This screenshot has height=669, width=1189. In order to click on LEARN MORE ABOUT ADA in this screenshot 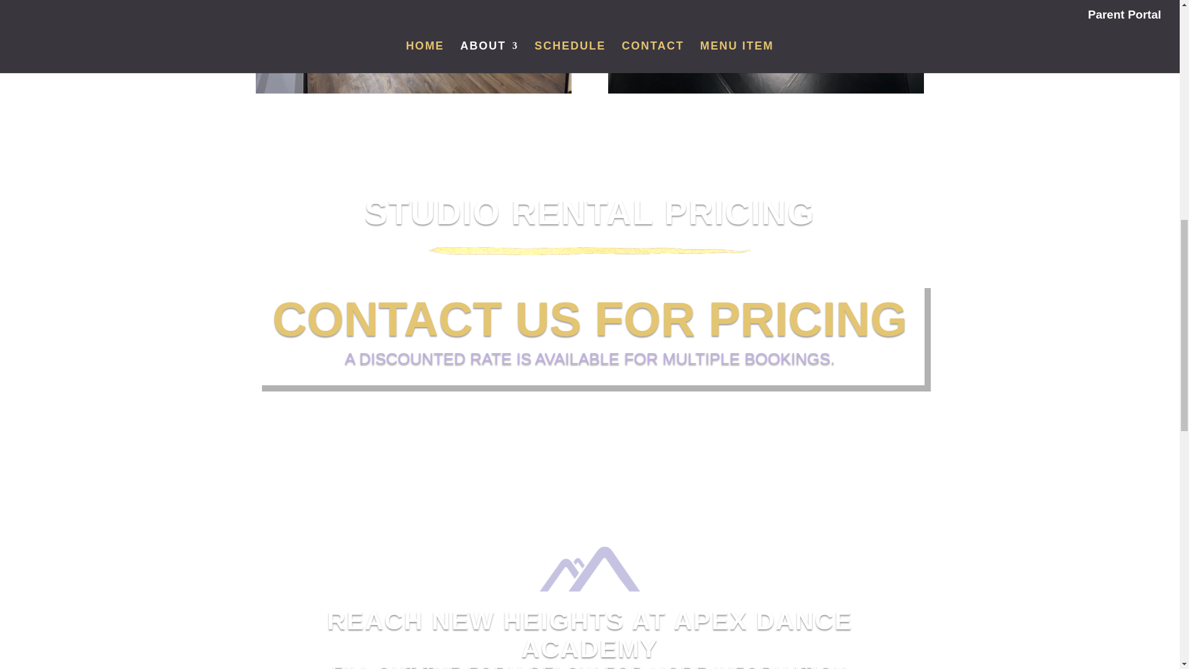, I will do `click(590, 434)`.